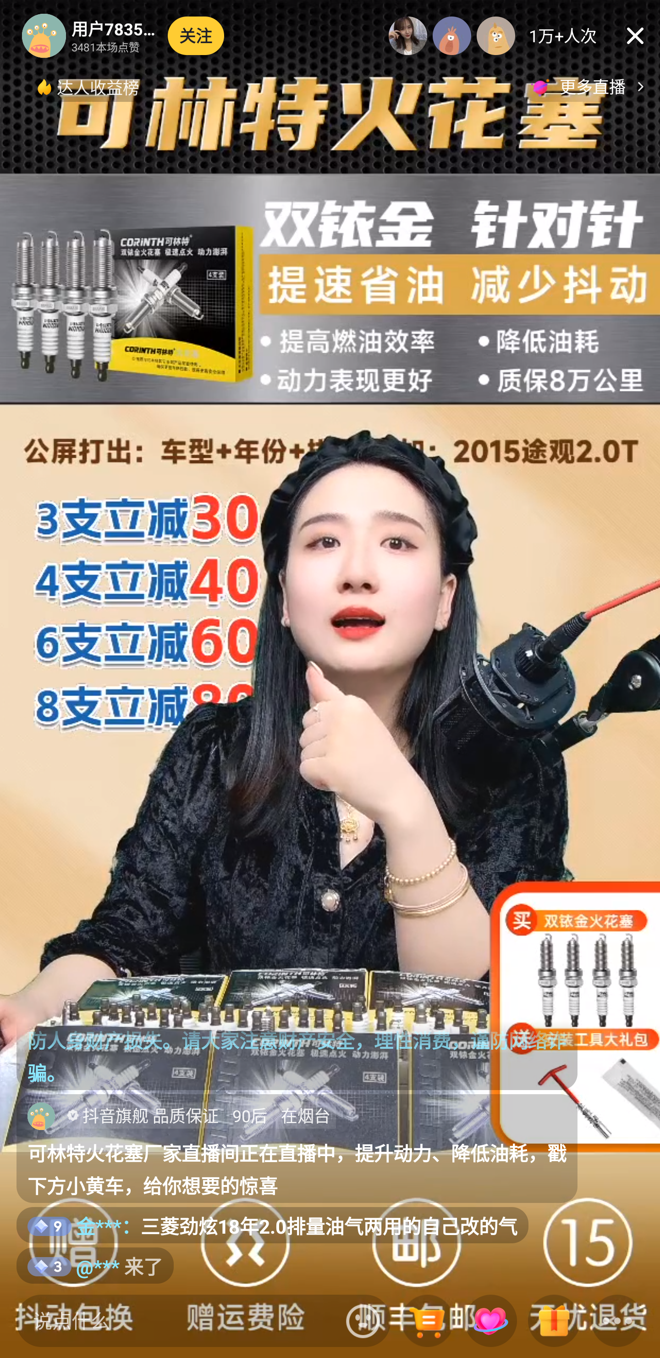 This screenshot has height=1358, width=660. What do you see at coordinates (95, 1265) in the screenshot?
I see `* @*** 来了` at bounding box center [95, 1265].